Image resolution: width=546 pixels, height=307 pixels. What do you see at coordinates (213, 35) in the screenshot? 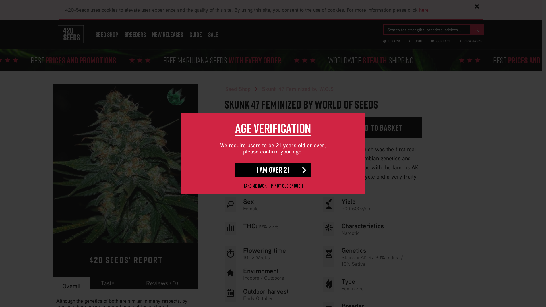
I see `SALE` at bounding box center [213, 35].